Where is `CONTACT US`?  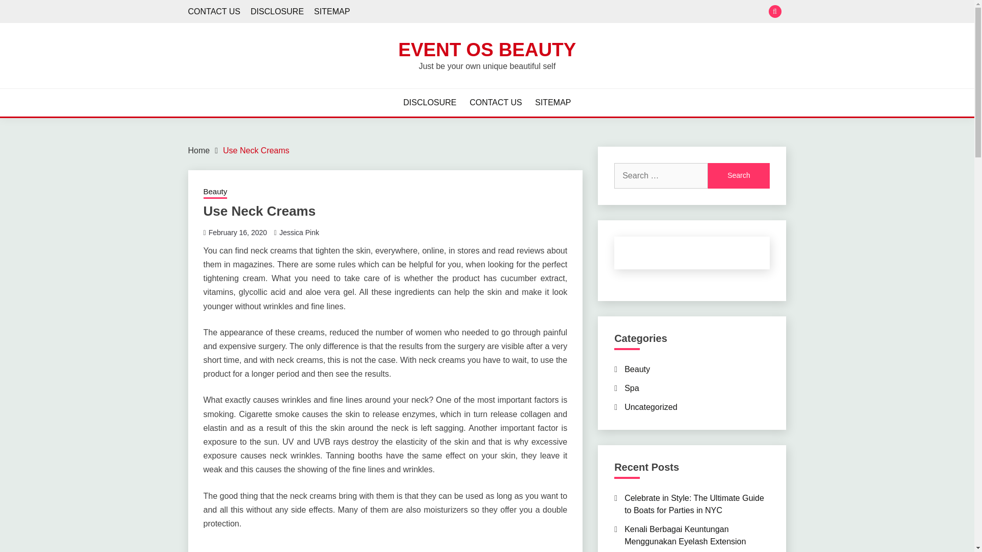 CONTACT US is located at coordinates (496, 102).